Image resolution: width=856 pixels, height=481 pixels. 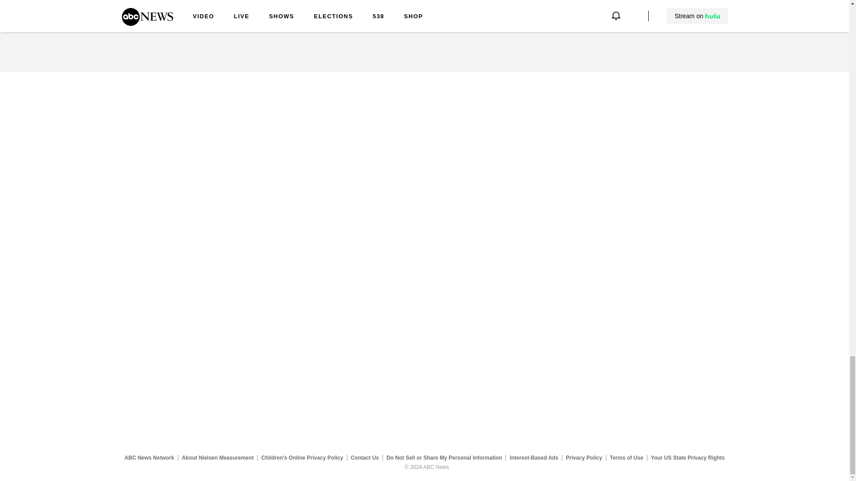 I want to click on Children's Online Privacy Policy, so click(x=302, y=457).